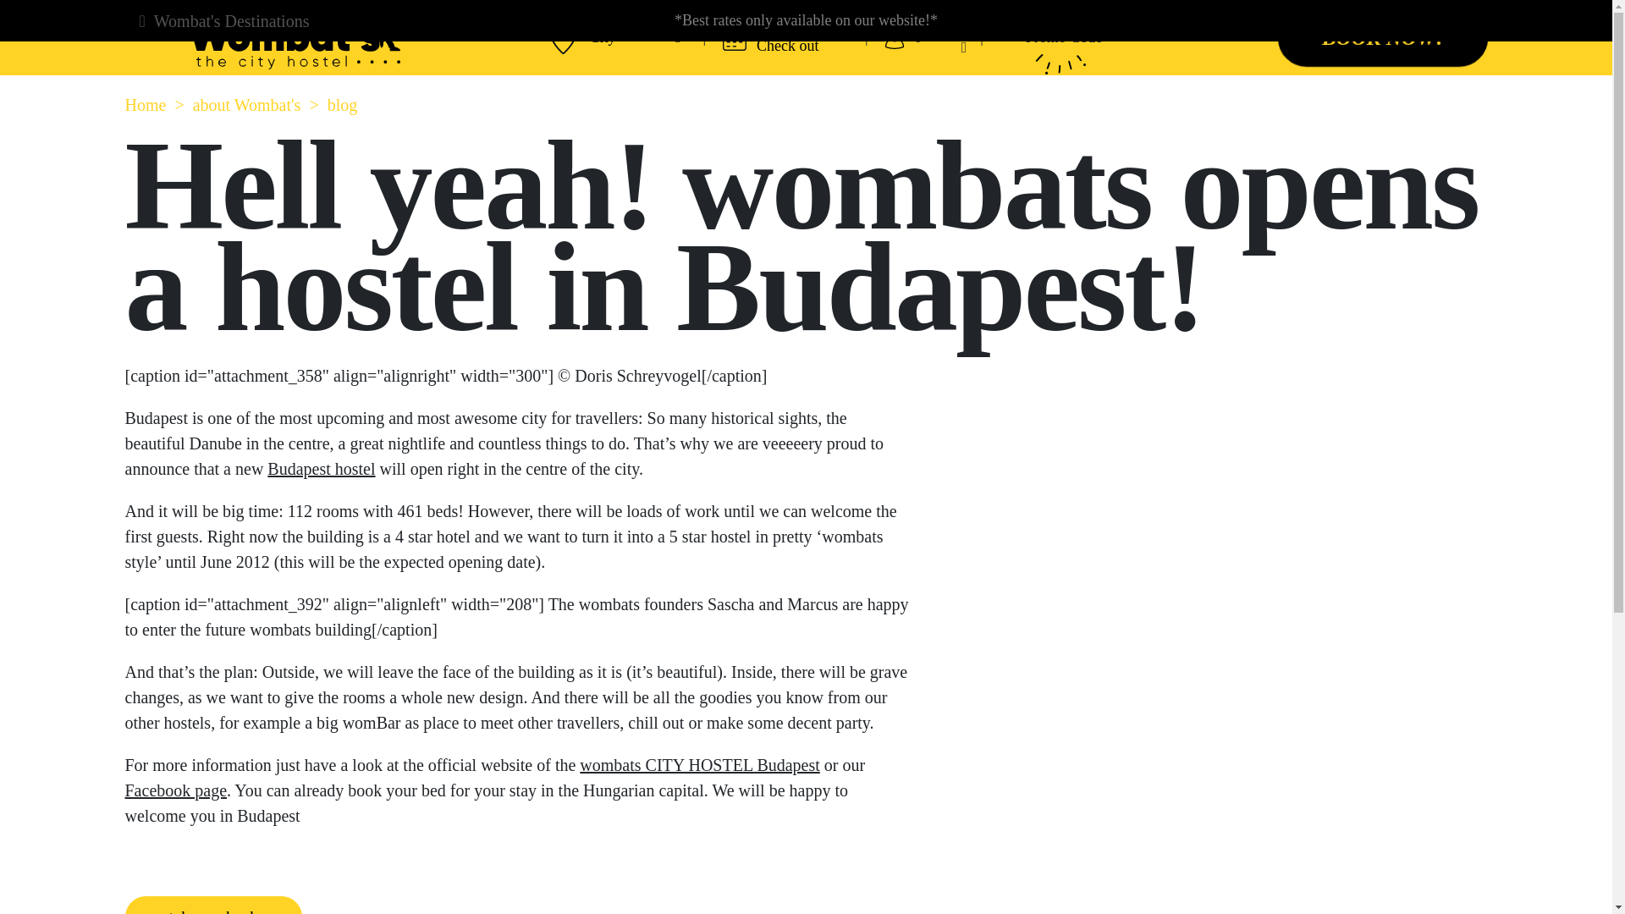 Image resolution: width=1625 pixels, height=914 pixels. What do you see at coordinates (176, 790) in the screenshot?
I see `Facebook page` at bounding box center [176, 790].